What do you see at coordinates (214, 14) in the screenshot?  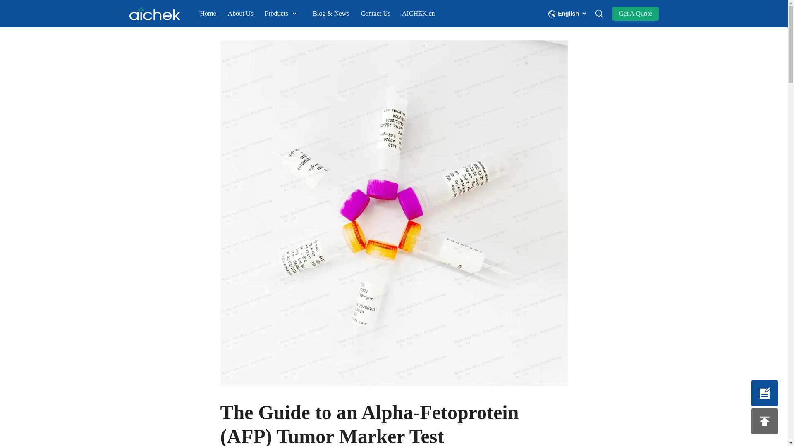 I see `Home` at bounding box center [214, 14].